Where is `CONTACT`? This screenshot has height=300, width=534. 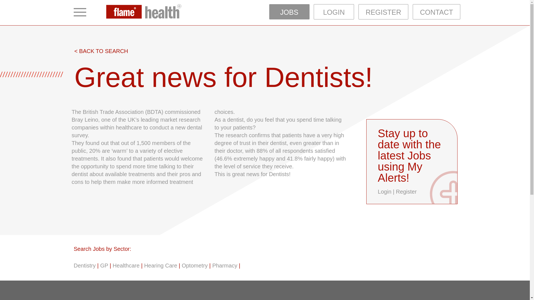 CONTACT is located at coordinates (437, 12).